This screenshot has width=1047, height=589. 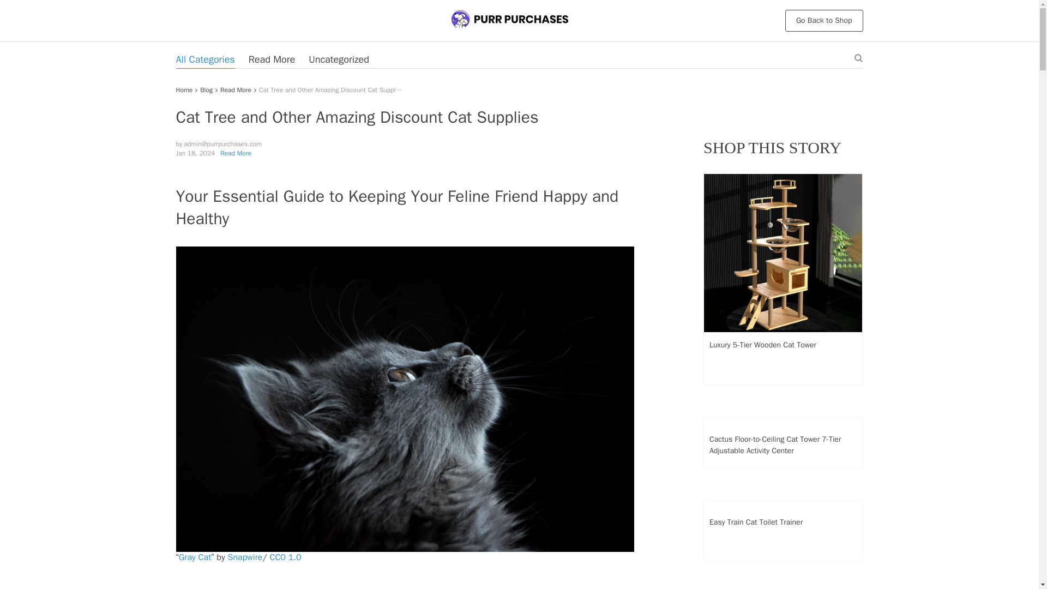 What do you see at coordinates (205, 59) in the screenshot?
I see `All Categories` at bounding box center [205, 59].